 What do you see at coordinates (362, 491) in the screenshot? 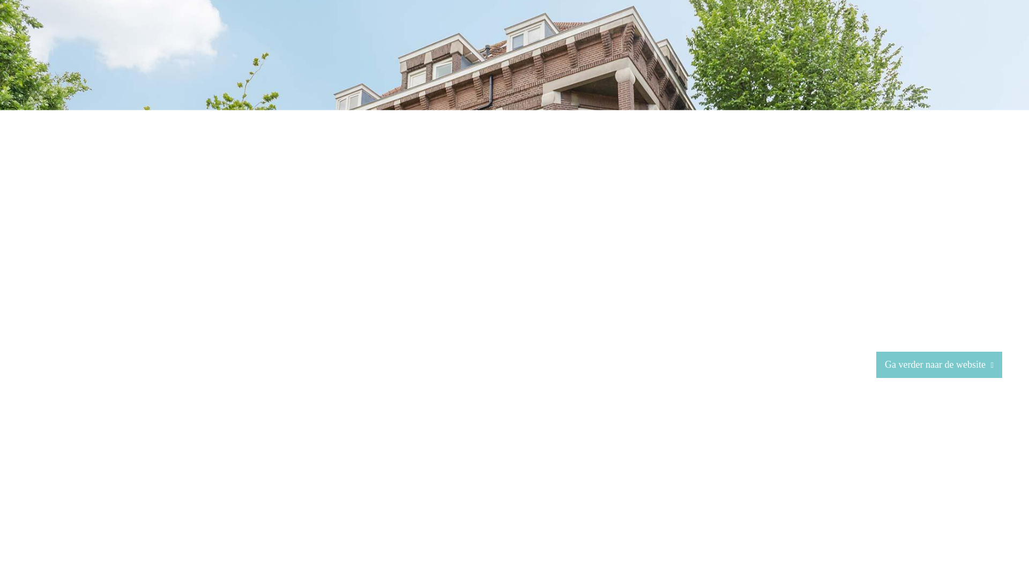
I see `030 252 03 59` at bounding box center [362, 491].